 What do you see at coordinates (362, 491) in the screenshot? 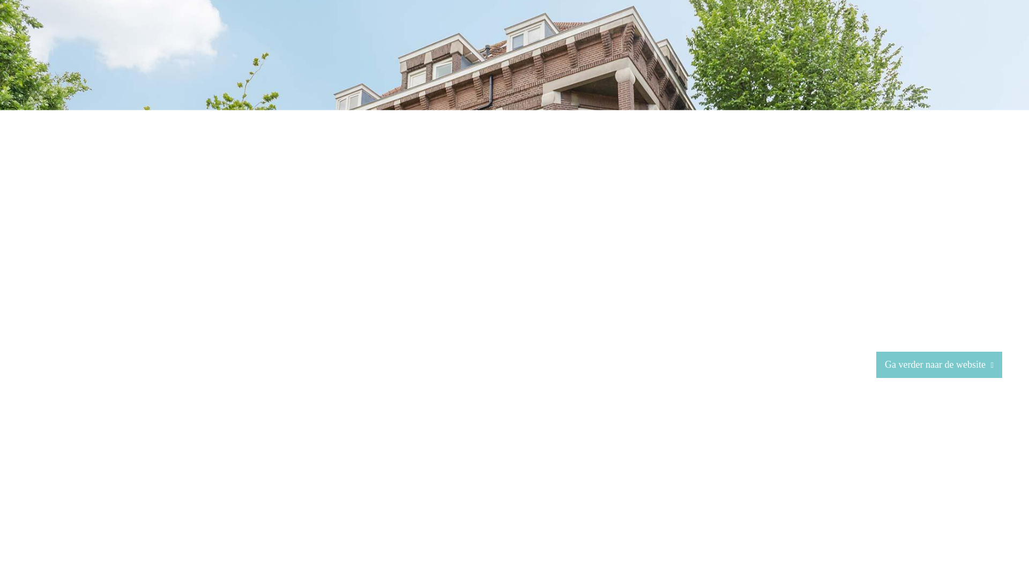
I see `030 252 03 59` at bounding box center [362, 491].